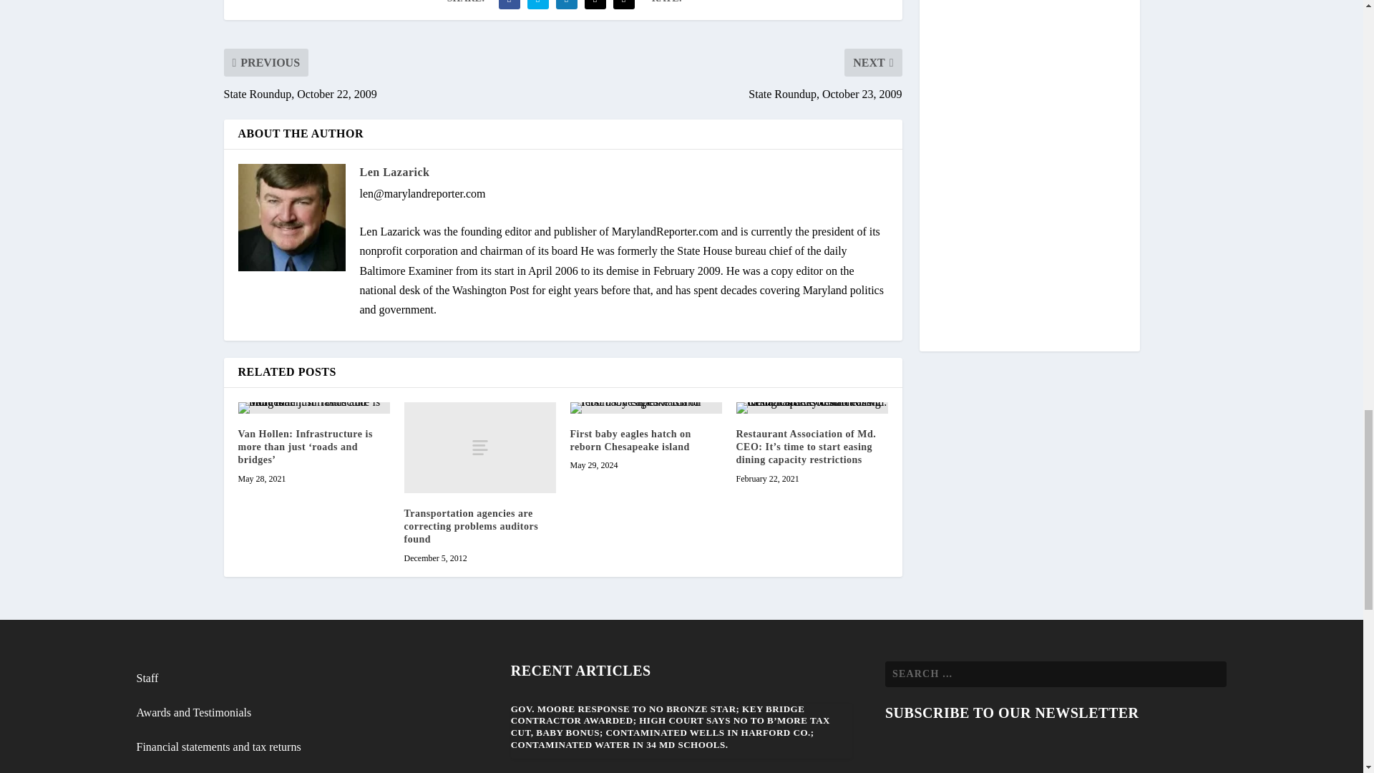 The height and width of the screenshot is (773, 1374). Describe the element at coordinates (394, 172) in the screenshot. I see `View all posts by Len Lazarick` at that location.